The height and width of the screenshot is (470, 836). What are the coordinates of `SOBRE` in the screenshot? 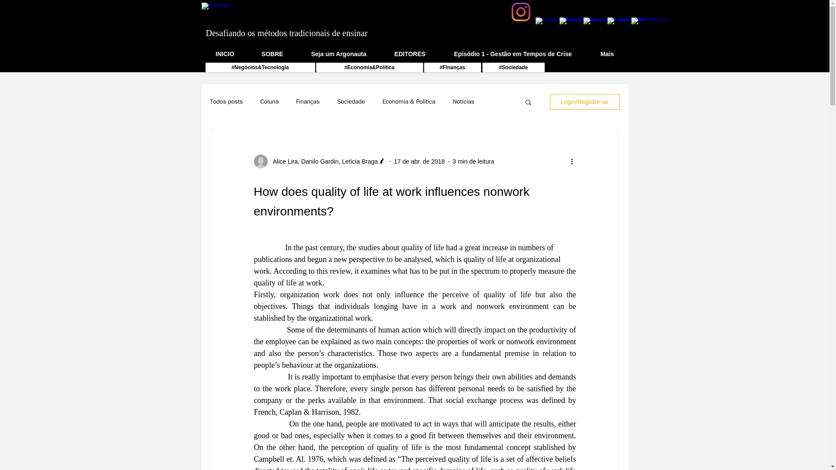 It's located at (273, 54).